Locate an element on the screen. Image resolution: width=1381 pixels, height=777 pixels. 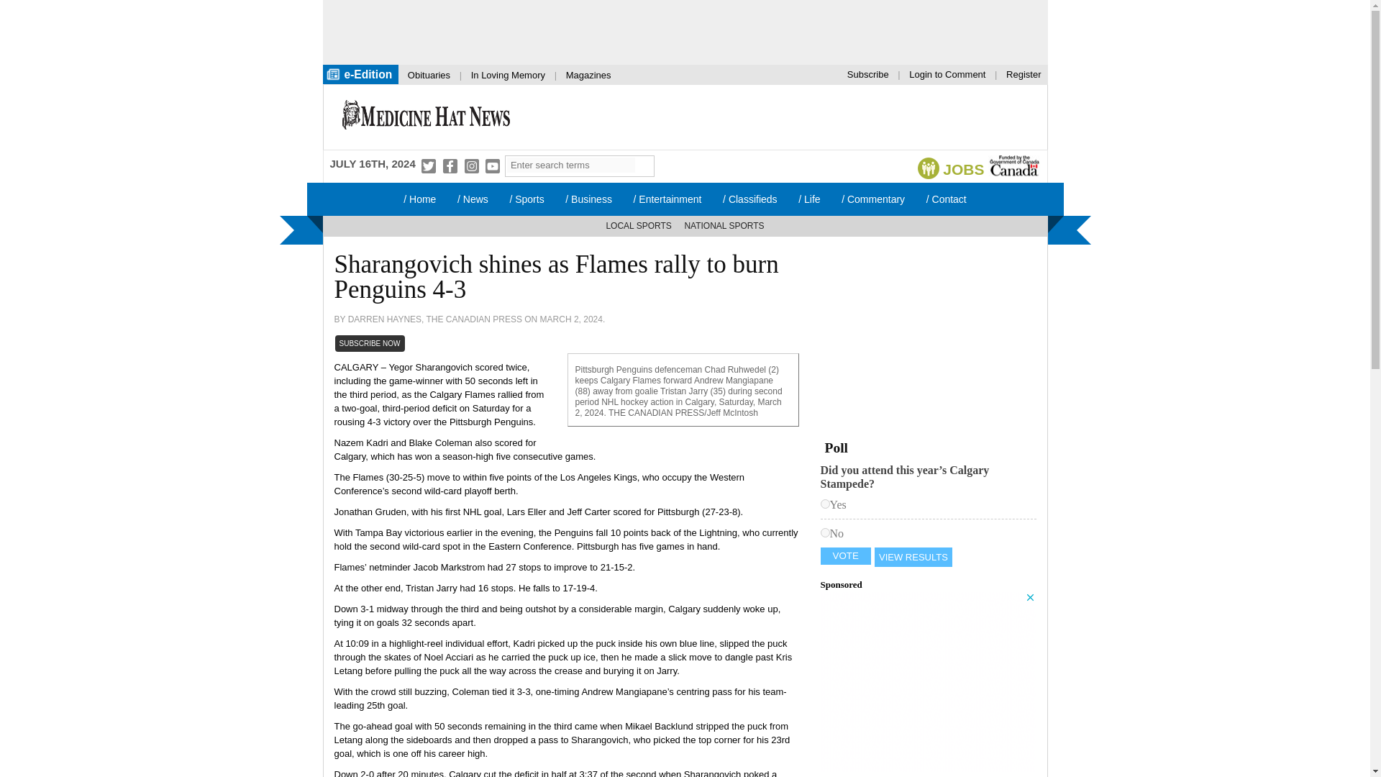
In Loving Memory is located at coordinates (508, 75).